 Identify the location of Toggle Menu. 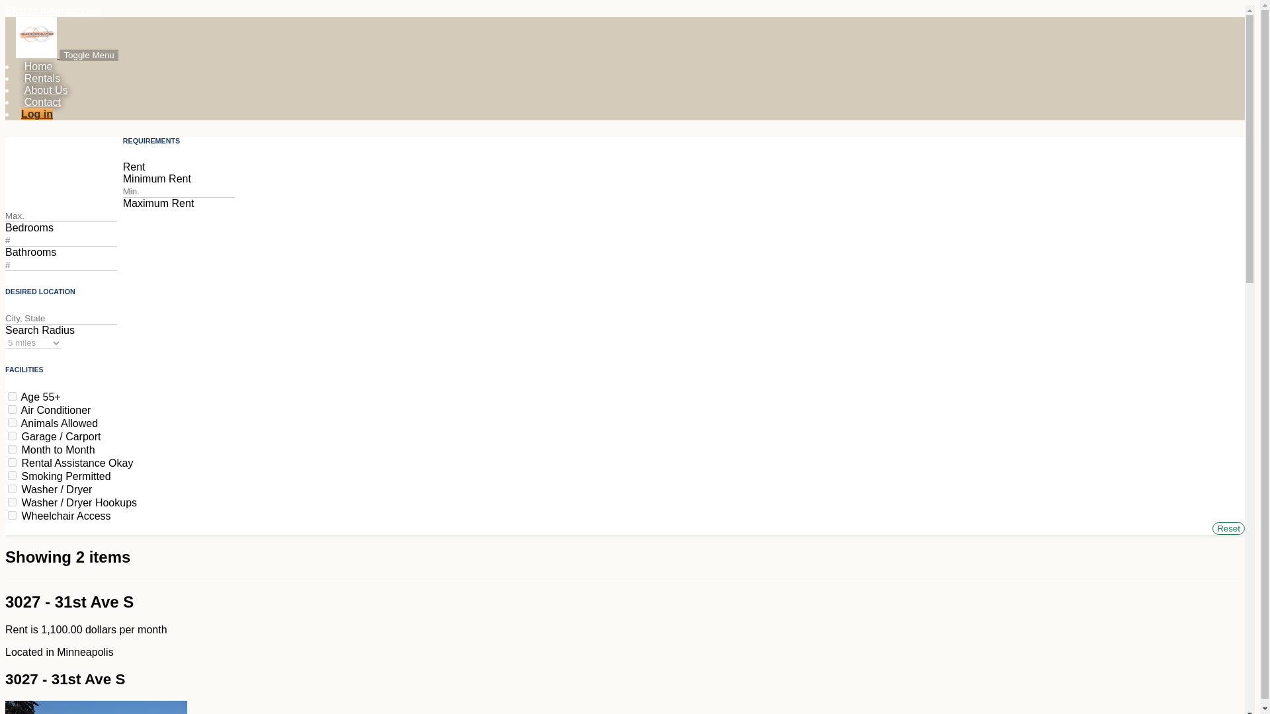
(89, 54).